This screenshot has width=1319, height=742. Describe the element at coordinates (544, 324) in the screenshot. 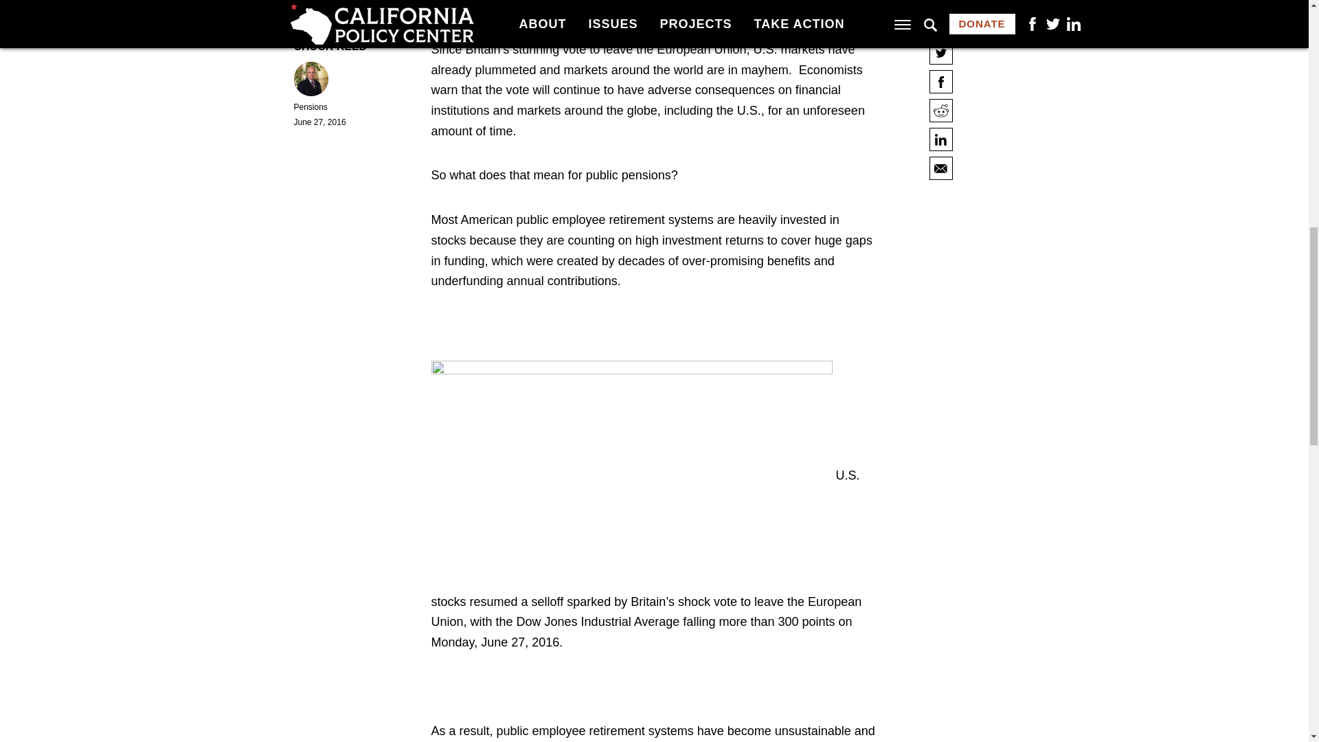

I see `Contact` at that location.